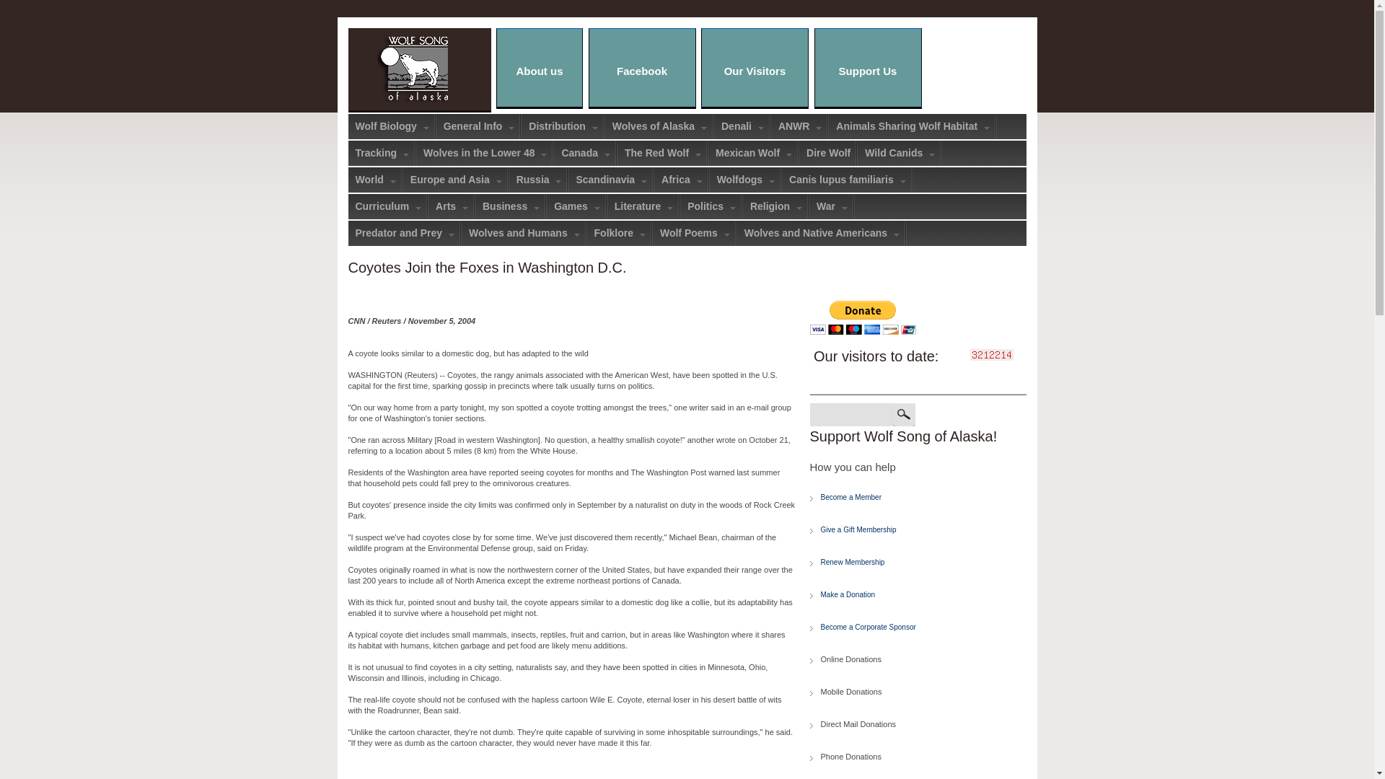  What do you see at coordinates (642, 68) in the screenshot?
I see `Facebook` at bounding box center [642, 68].